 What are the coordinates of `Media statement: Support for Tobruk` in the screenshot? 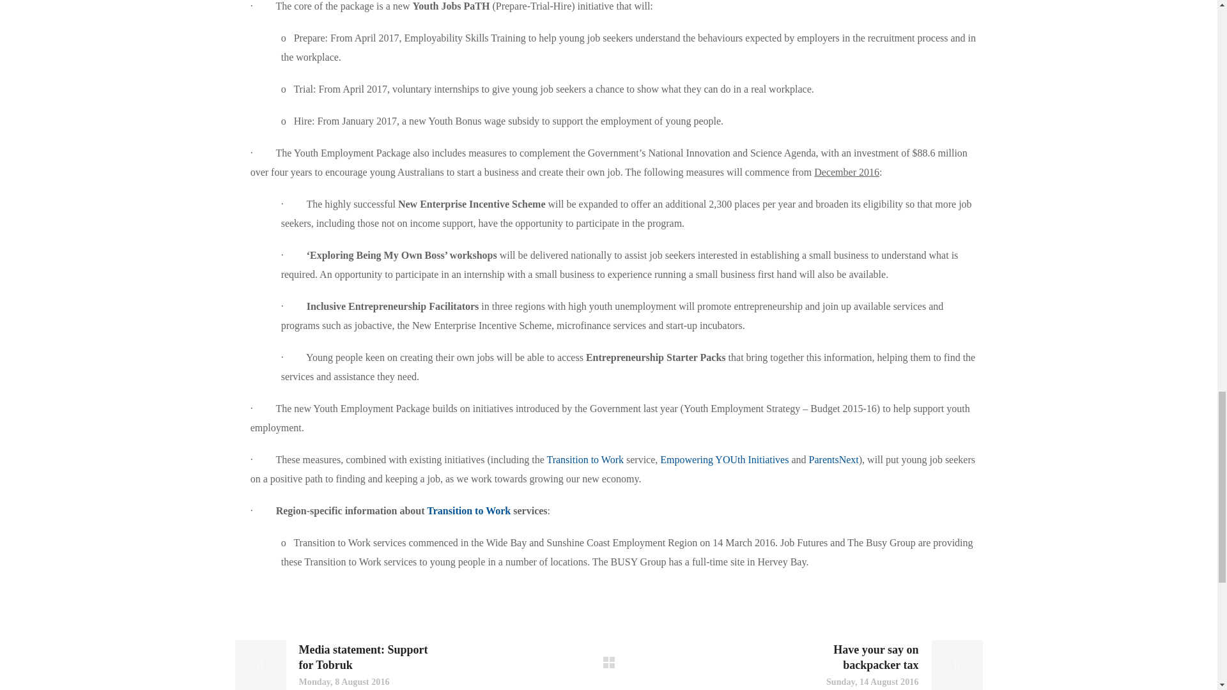 It's located at (334, 665).